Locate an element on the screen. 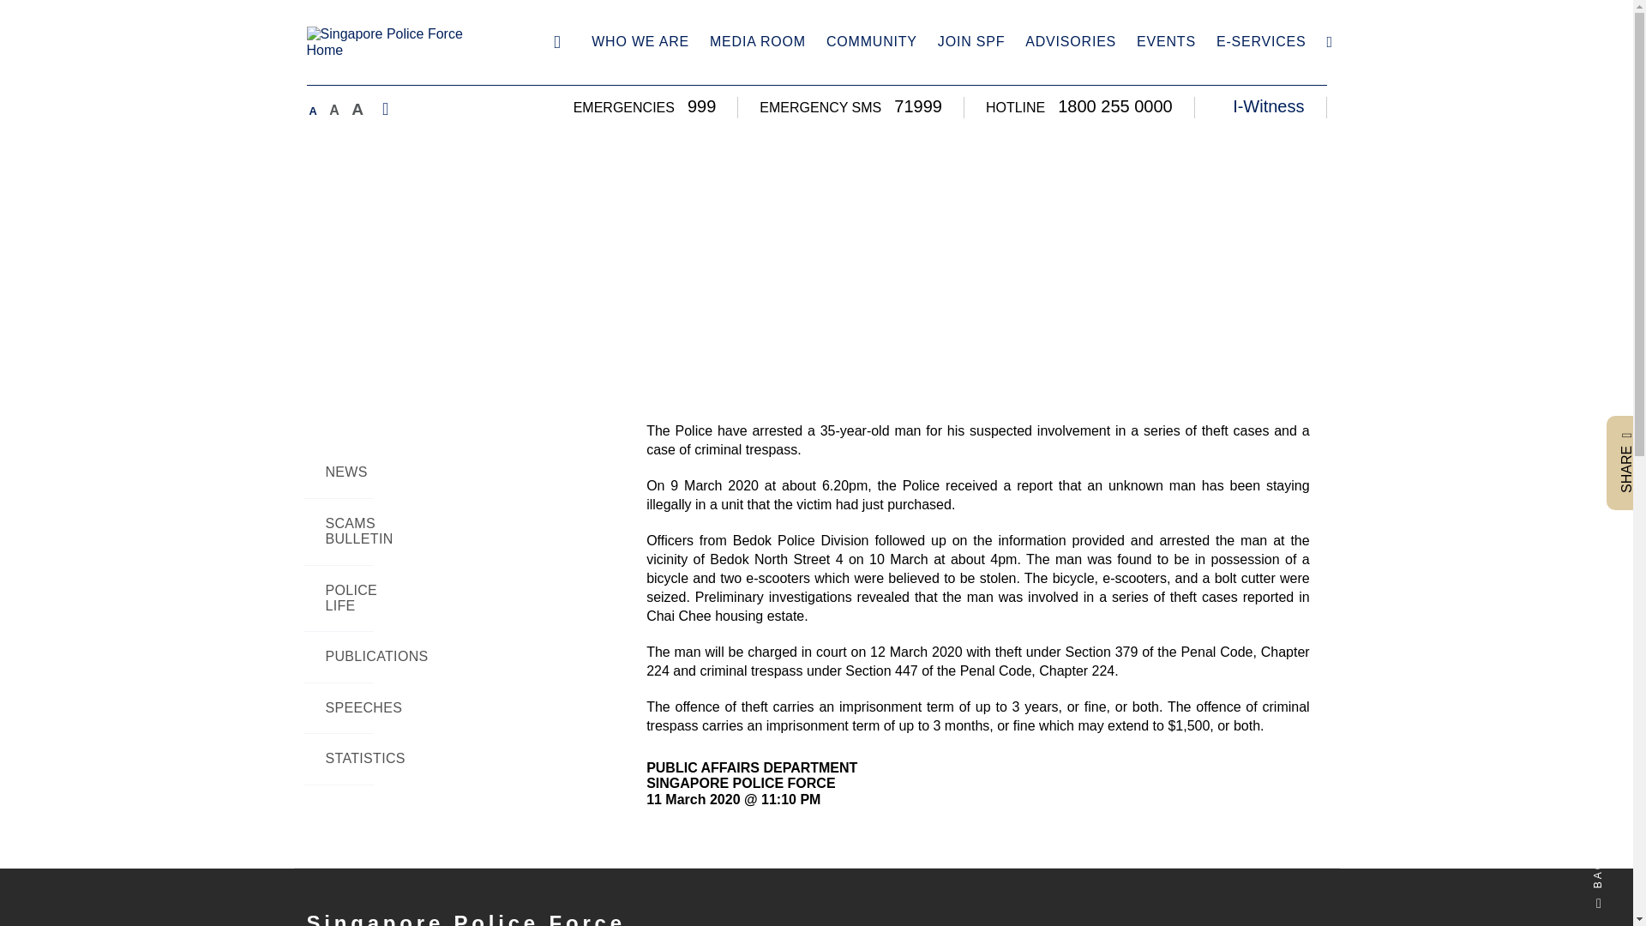  MEDIA ROOM is located at coordinates (758, 43).